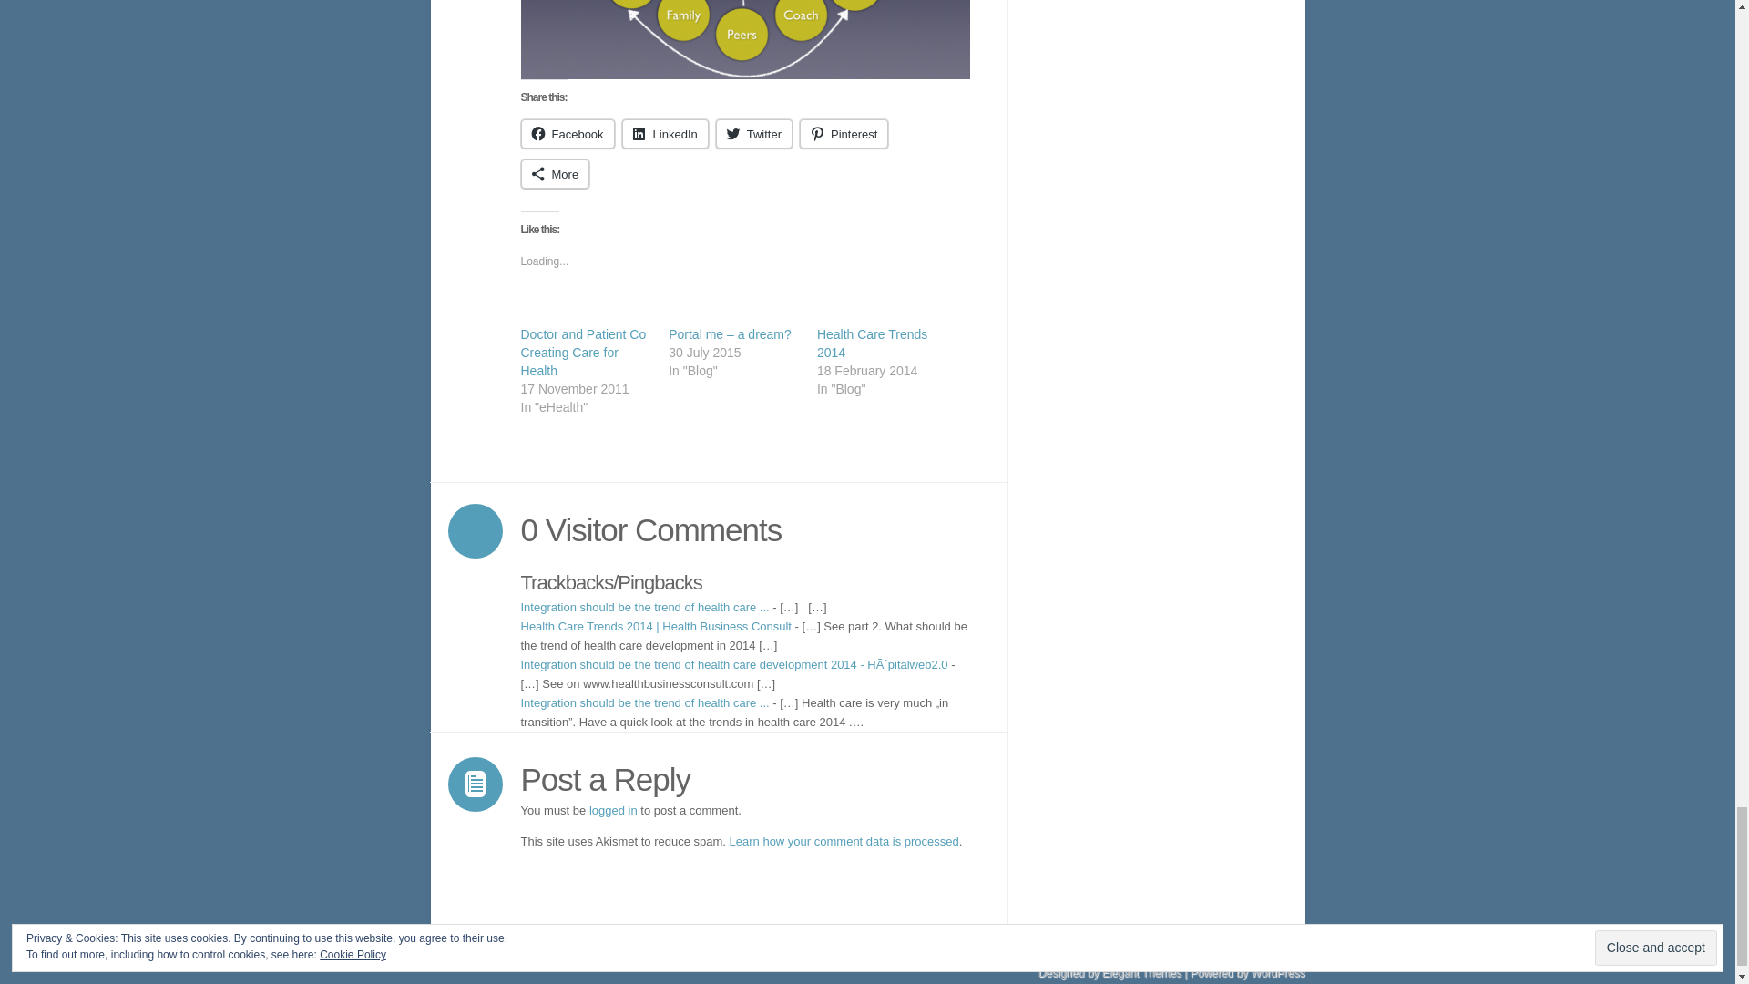 Image resolution: width=1749 pixels, height=984 pixels. Describe the element at coordinates (568, 133) in the screenshot. I see `Click to share on Facebook` at that location.